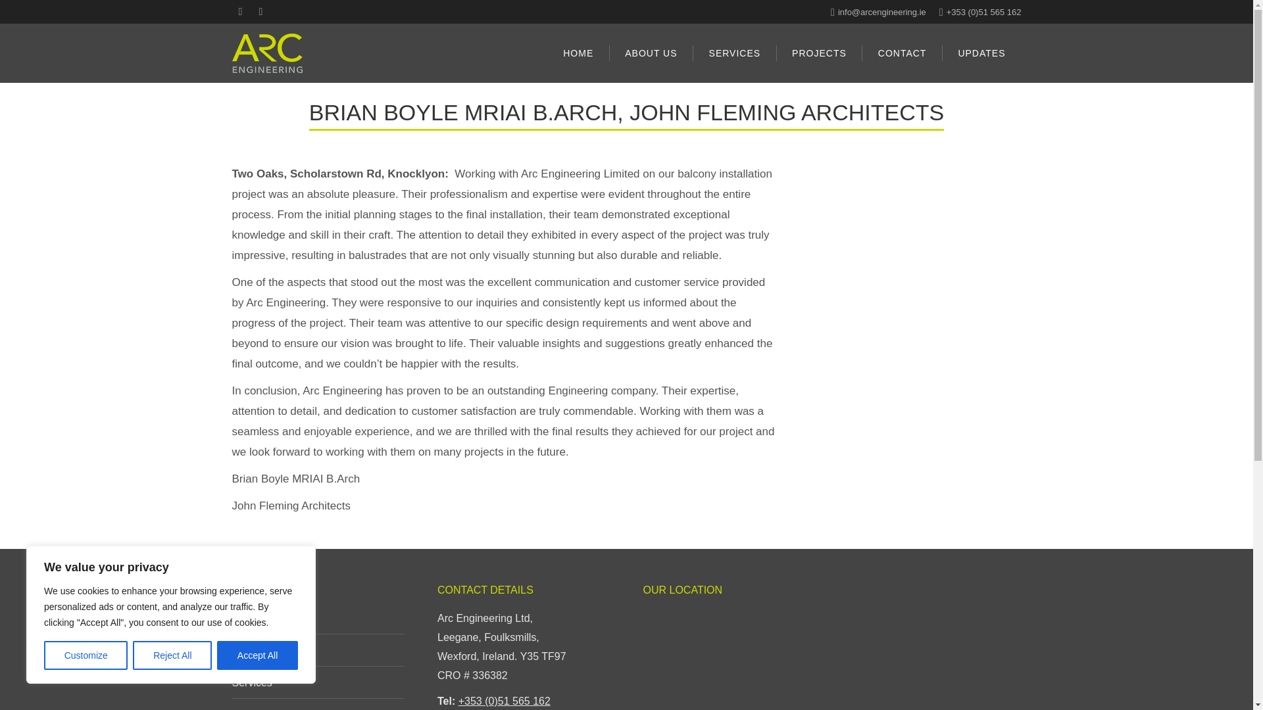 The height and width of the screenshot is (710, 1263). I want to click on Linkedin page opens in new window, so click(239, 12).